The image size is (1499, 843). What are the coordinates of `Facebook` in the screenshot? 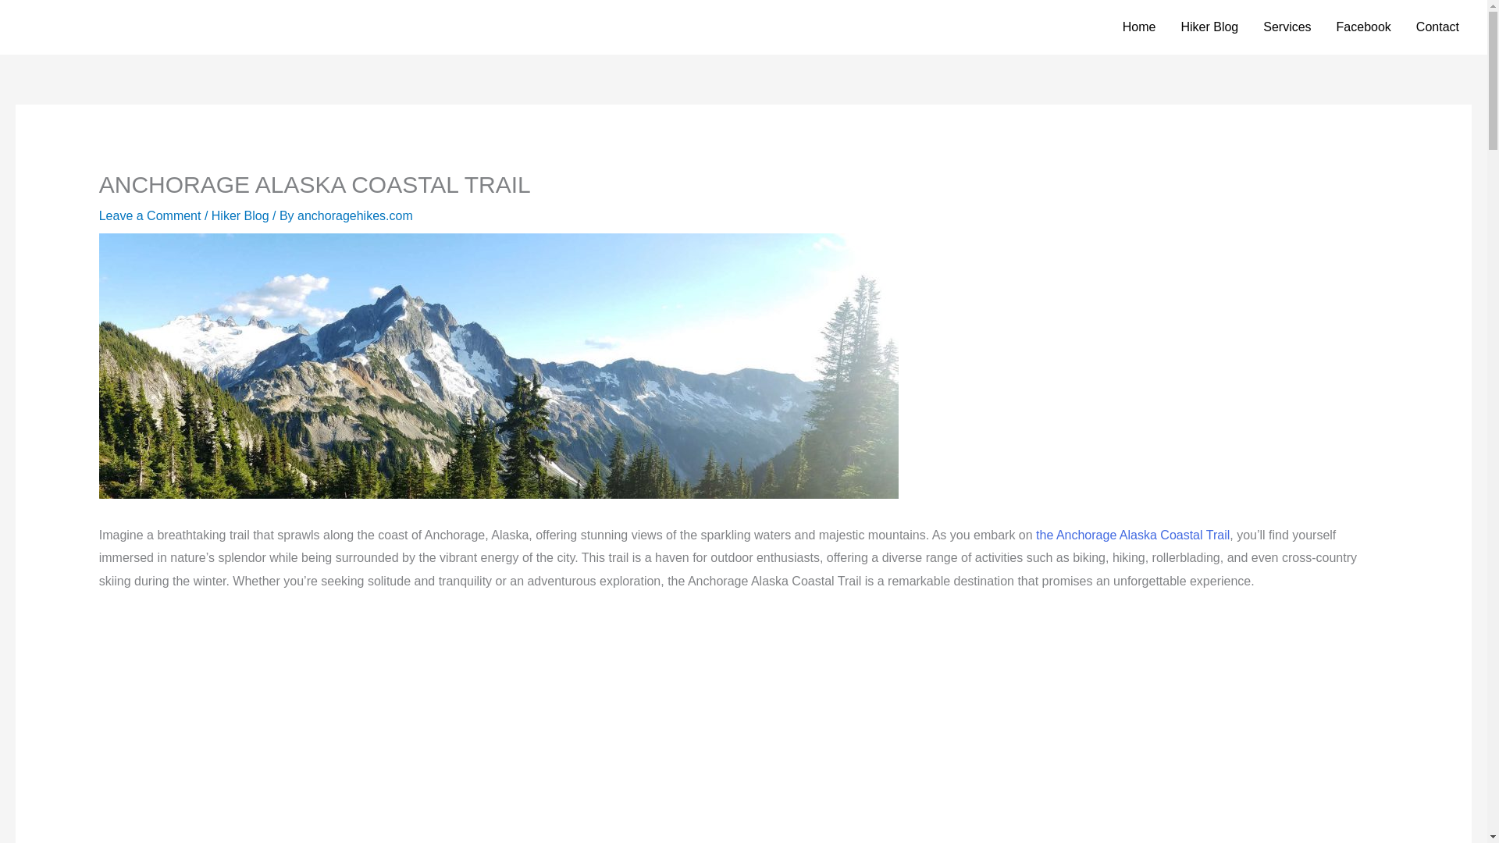 It's located at (1363, 27).